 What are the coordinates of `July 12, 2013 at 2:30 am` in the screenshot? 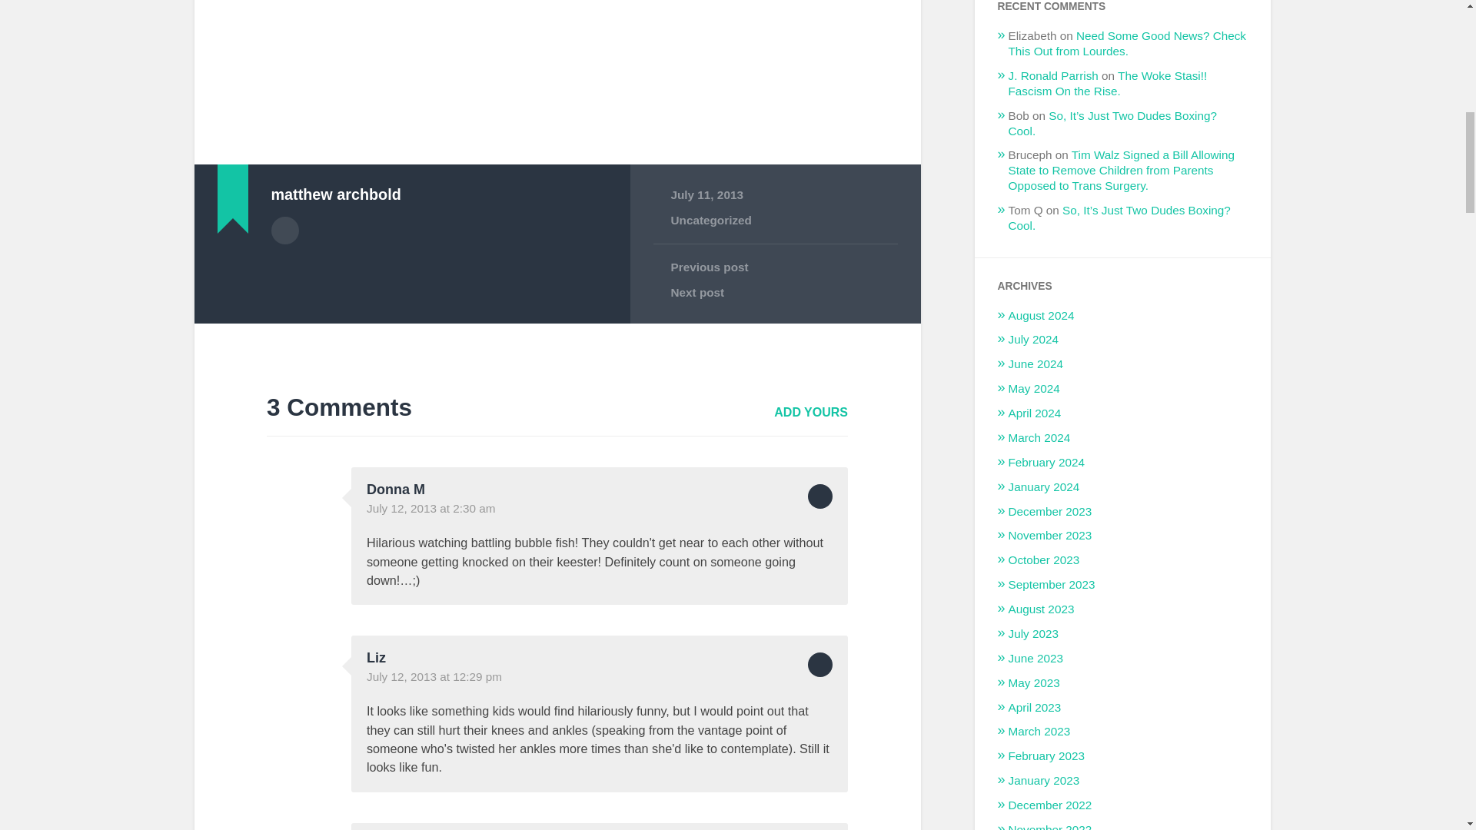 It's located at (430, 508).